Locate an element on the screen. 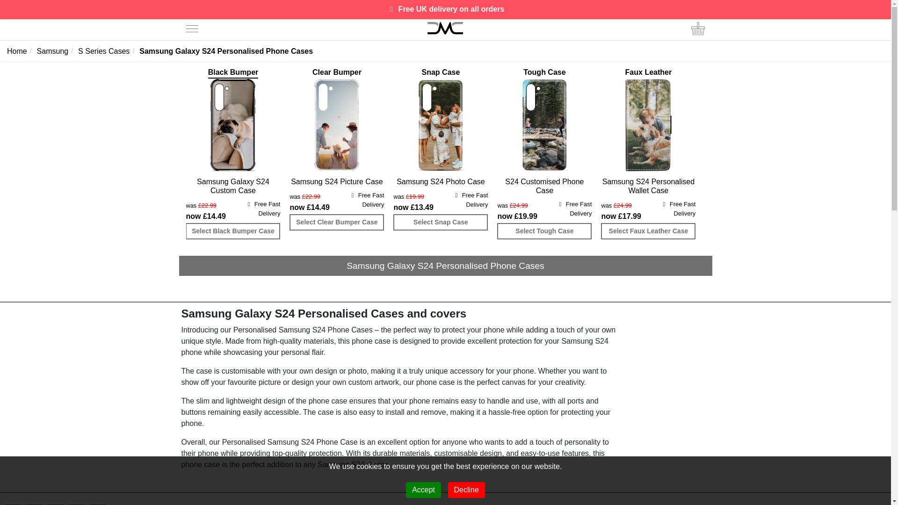 The width and height of the screenshot is (898, 505). Samsung is located at coordinates (56, 51).